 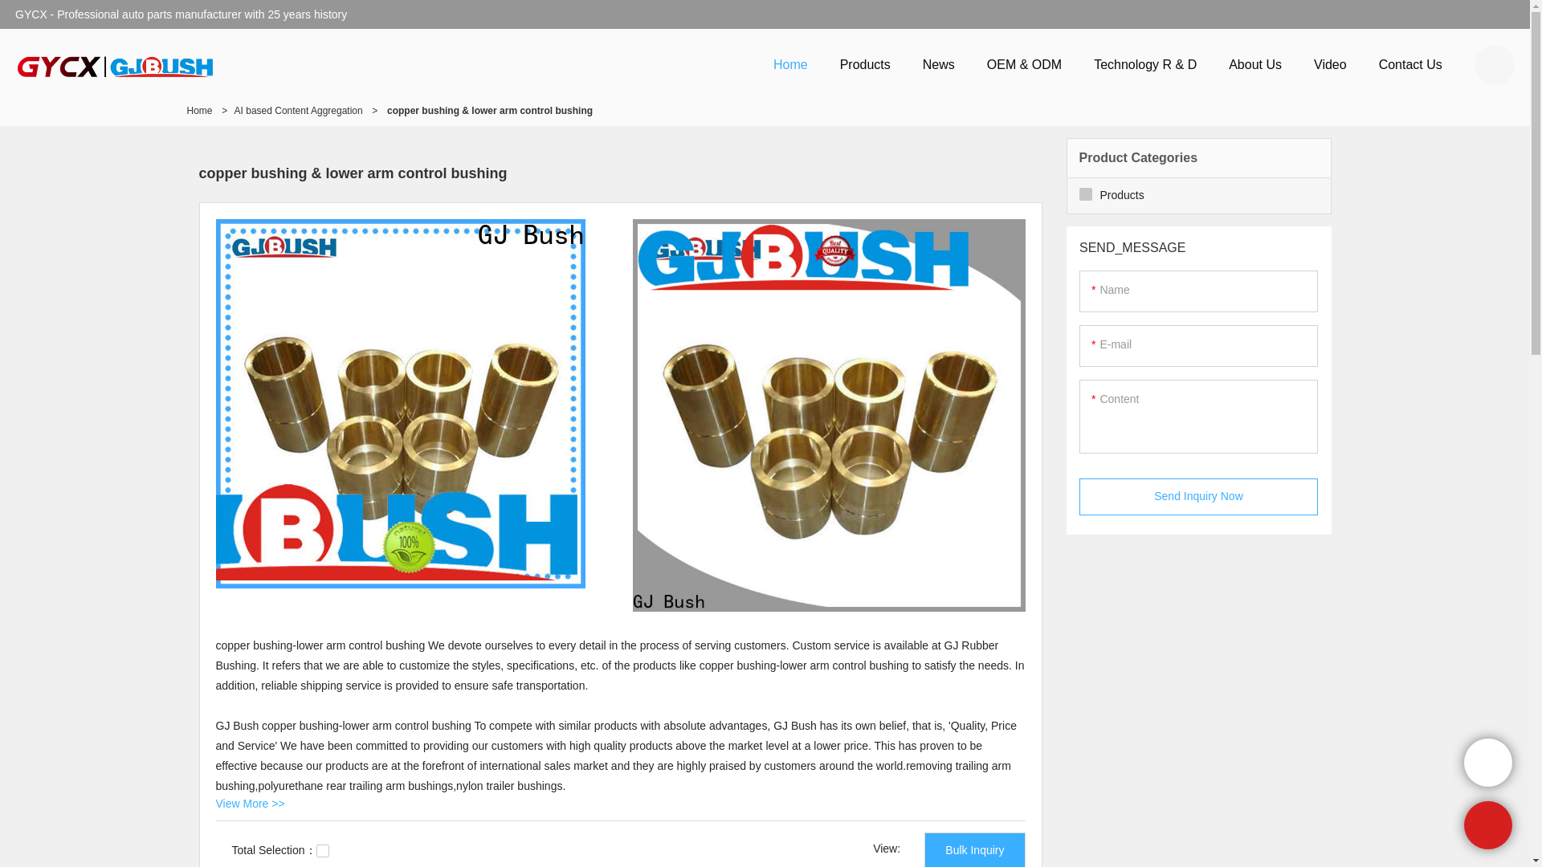 What do you see at coordinates (323, 851) in the screenshot?
I see `on` at bounding box center [323, 851].